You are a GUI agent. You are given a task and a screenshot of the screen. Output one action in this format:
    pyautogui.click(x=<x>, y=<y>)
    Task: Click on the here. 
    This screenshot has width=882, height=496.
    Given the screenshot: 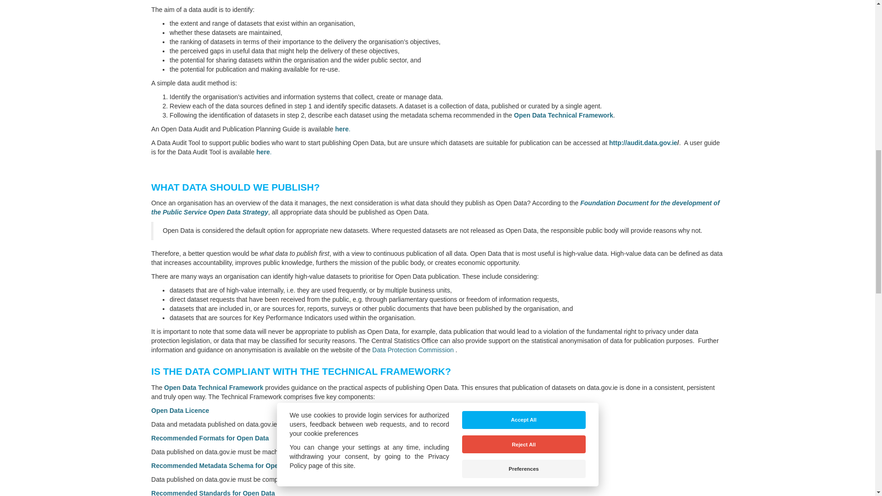 What is the action you would take?
    pyautogui.click(x=344, y=129)
    